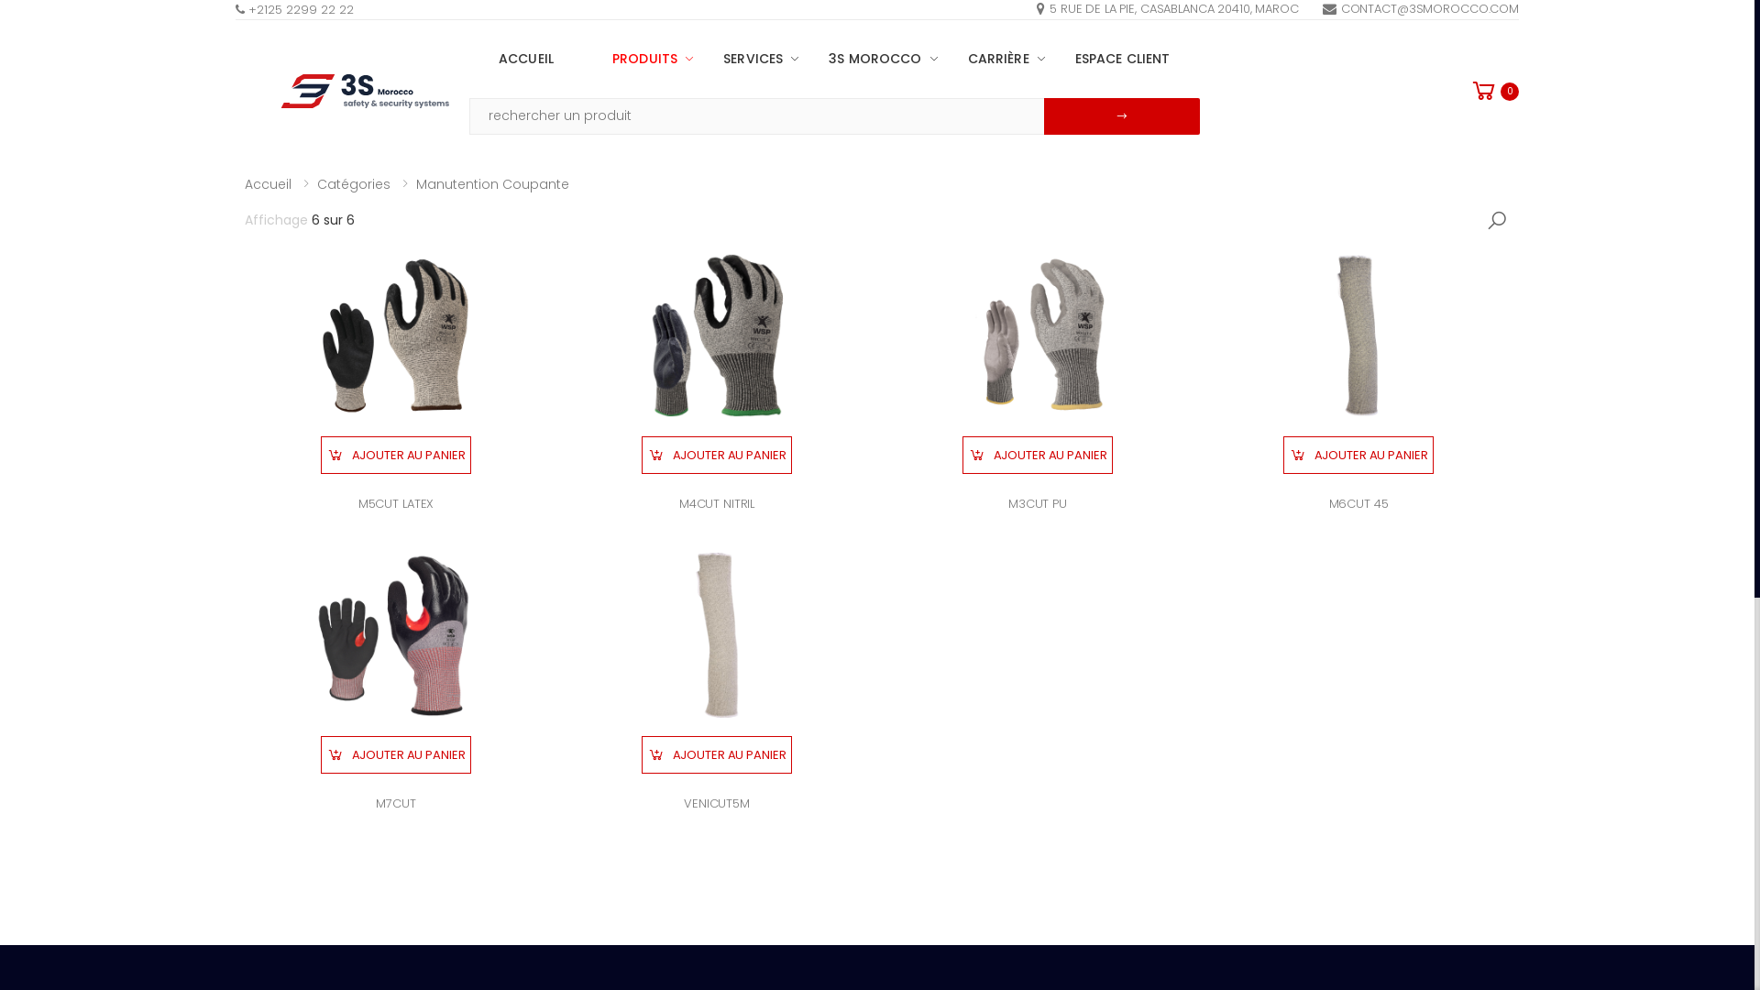  Describe the element at coordinates (1123, 59) in the screenshot. I see `ESPACE CLIENT` at that location.